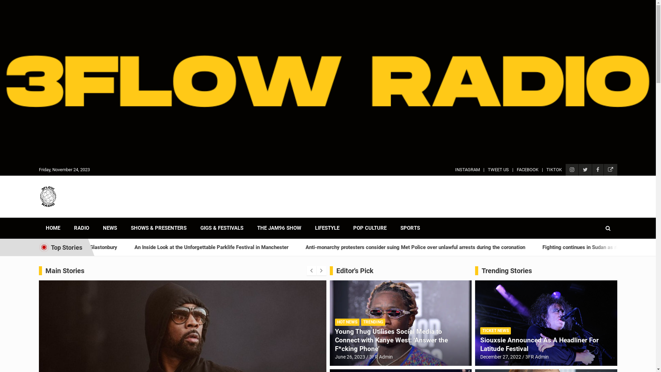 The height and width of the screenshot is (372, 661). I want to click on POP CULTURE, so click(370, 228).